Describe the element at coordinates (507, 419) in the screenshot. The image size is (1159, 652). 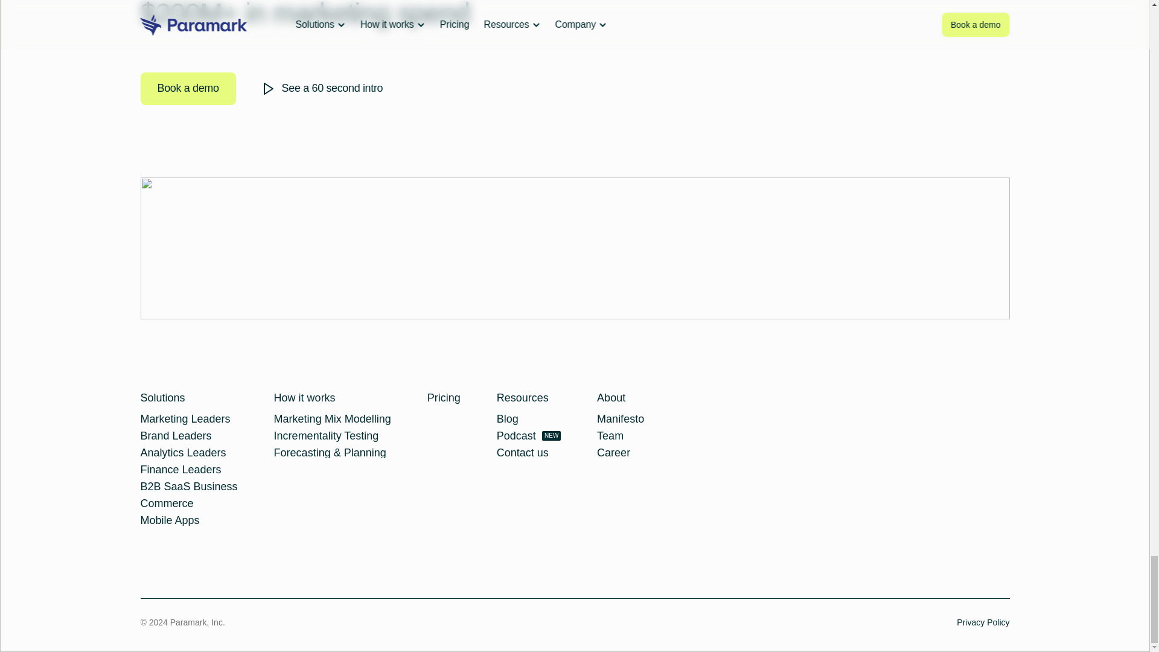
I see `Blog` at that location.